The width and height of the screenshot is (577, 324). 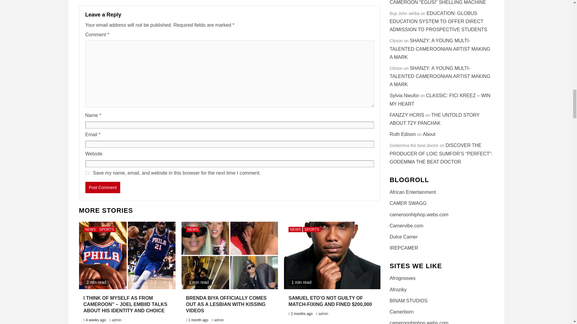 What do you see at coordinates (398, 289) in the screenshot?
I see `Entertainment website` at bounding box center [398, 289].